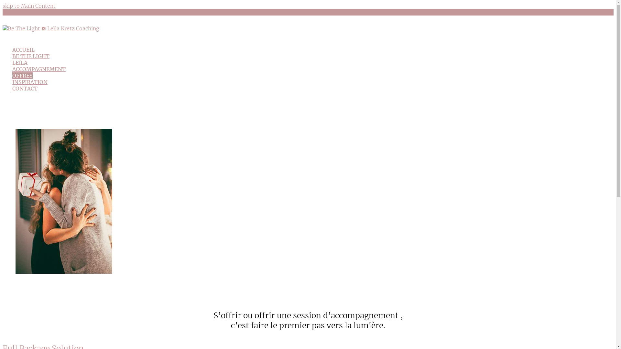 This screenshot has height=349, width=621. Describe the element at coordinates (31, 56) in the screenshot. I see `BE THE LIGHT` at that location.